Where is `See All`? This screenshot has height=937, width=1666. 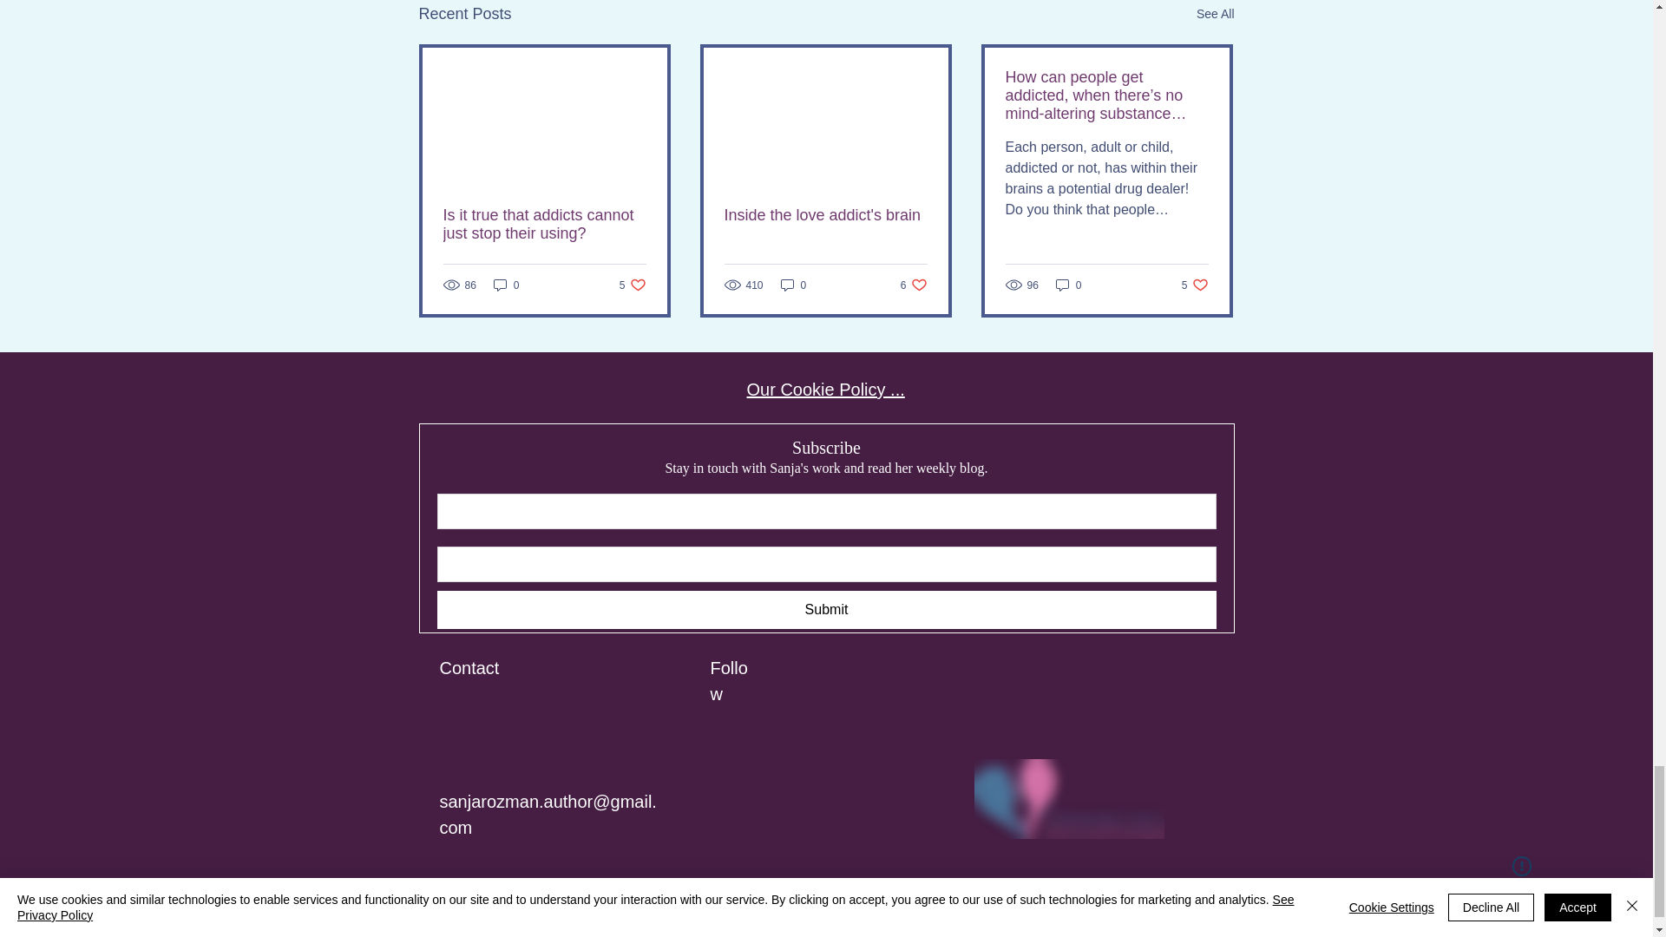 See All is located at coordinates (633, 285).